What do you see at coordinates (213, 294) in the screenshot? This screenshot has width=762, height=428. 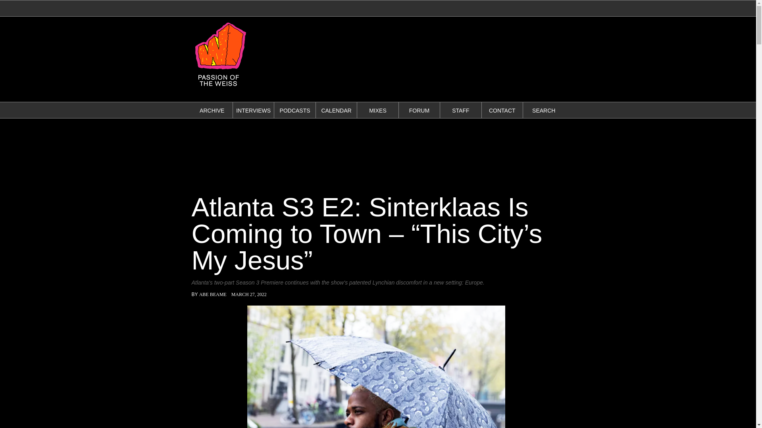 I see `Posts by Abe Beame` at bounding box center [213, 294].